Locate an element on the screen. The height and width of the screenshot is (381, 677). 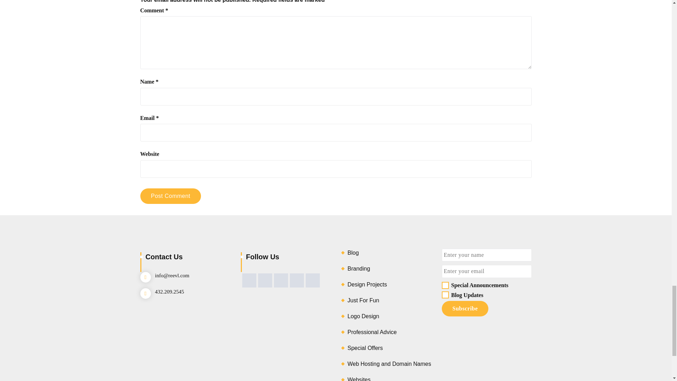
Post Comment is located at coordinates (171, 196).